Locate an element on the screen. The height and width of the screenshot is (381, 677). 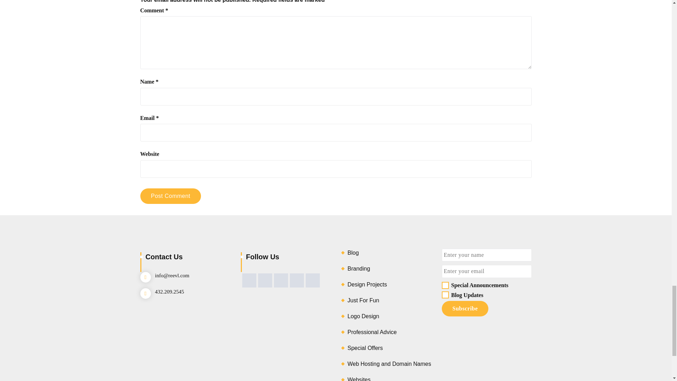
Post Comment is located at coordinates (171, 196).